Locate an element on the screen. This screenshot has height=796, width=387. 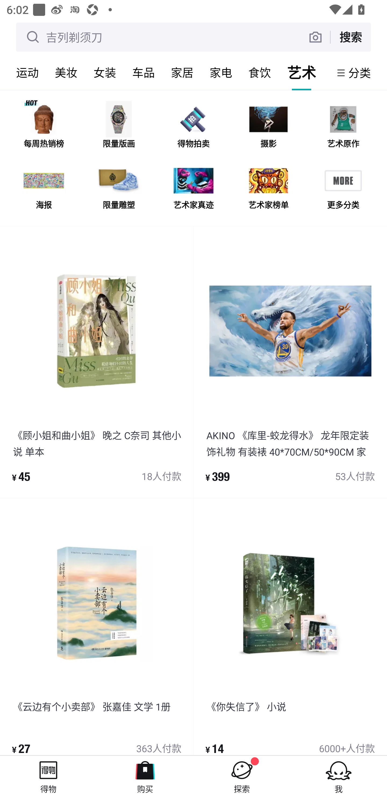
限量雕塑 is located at coordinates (119, 189).